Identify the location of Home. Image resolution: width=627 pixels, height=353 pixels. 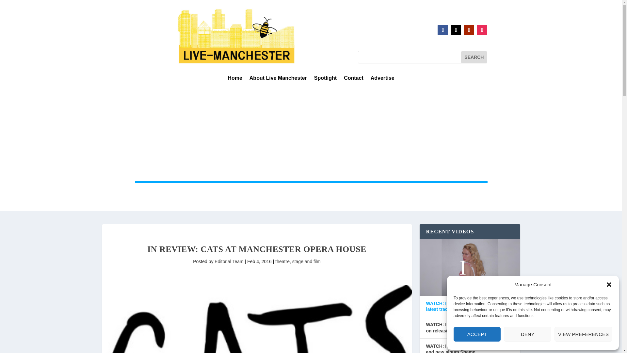
(234, 79).